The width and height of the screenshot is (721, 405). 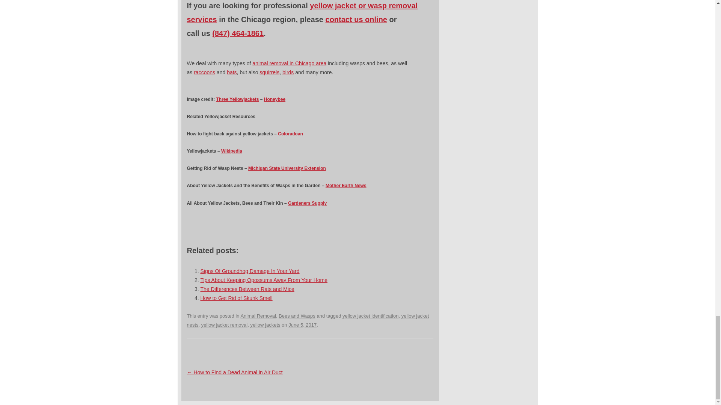 What do you see at coordinates (290, 133) in the screenshot?
I see `Coloradoan` at bounding box center [290, 133].